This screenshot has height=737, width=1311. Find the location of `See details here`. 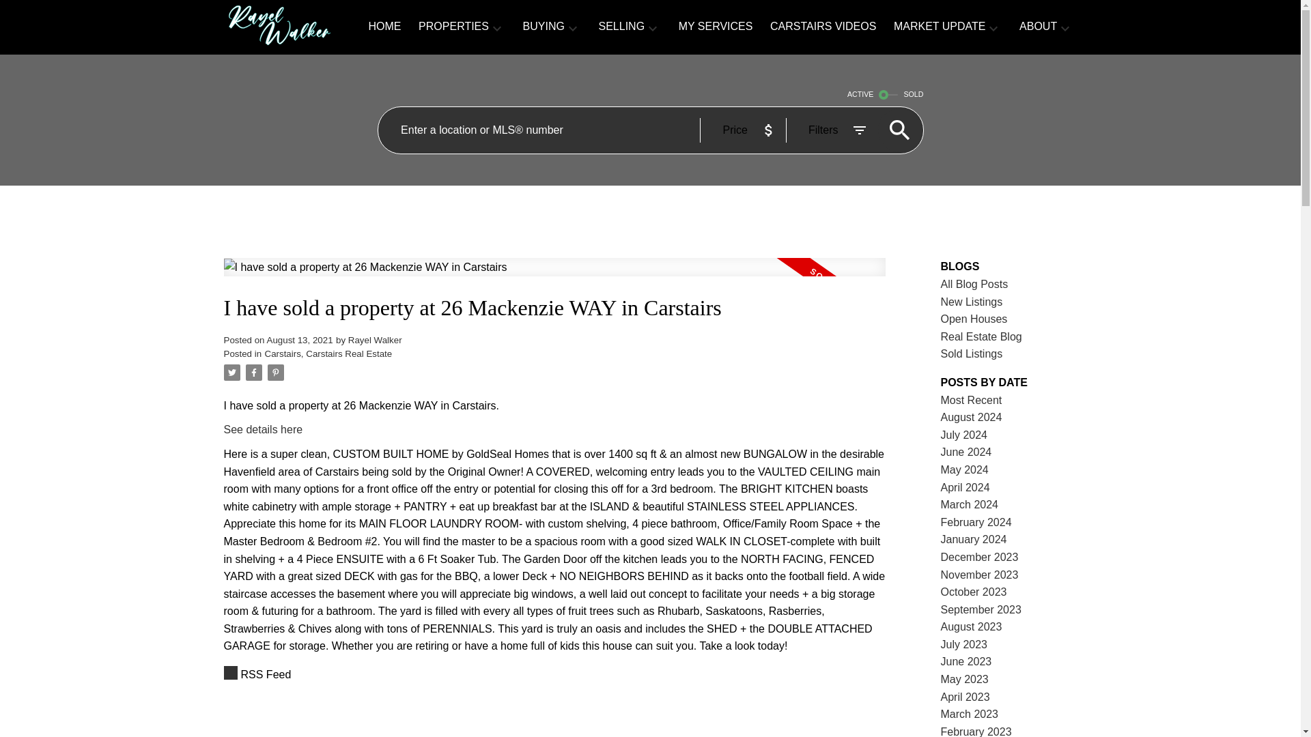

See details here is located at coordinates (264, 430).